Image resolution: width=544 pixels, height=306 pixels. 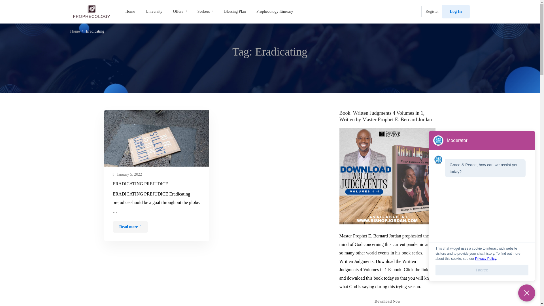 What do you see at coordinates (156, 184) in the screenshot?
I see `ERADICATING PREJUDICE` at bounding box center [156, 184].